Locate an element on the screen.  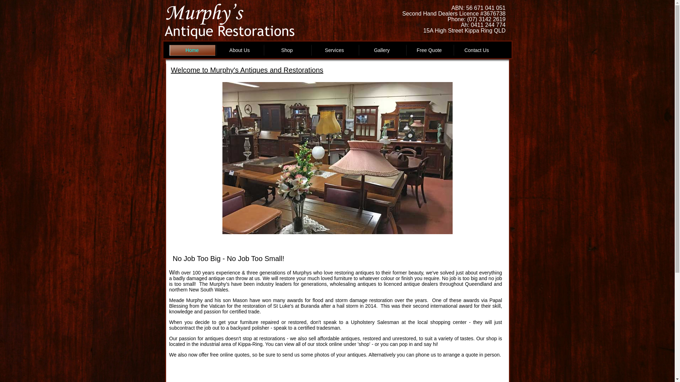
Gallery is located at coordinates (382, 51).